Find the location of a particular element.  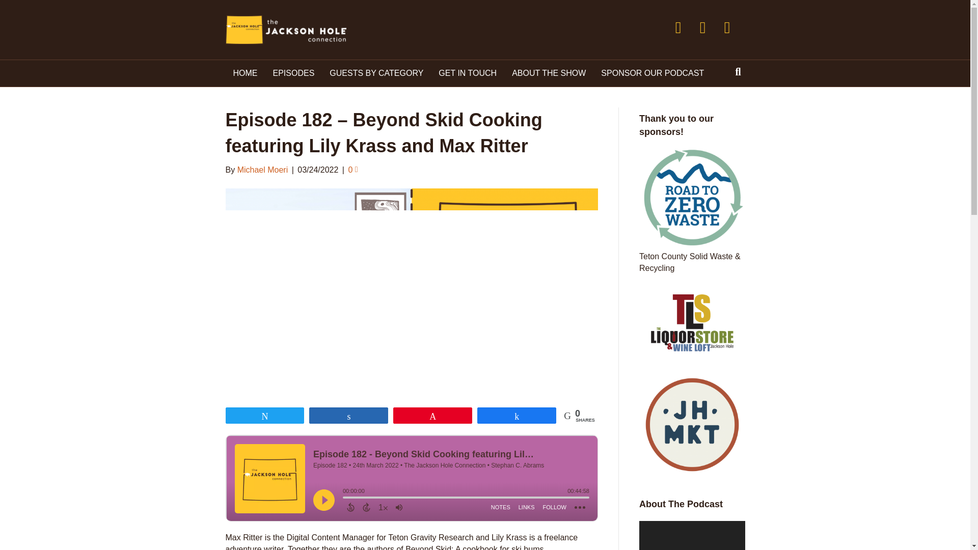

HOME is located at coordinates (244, 73).